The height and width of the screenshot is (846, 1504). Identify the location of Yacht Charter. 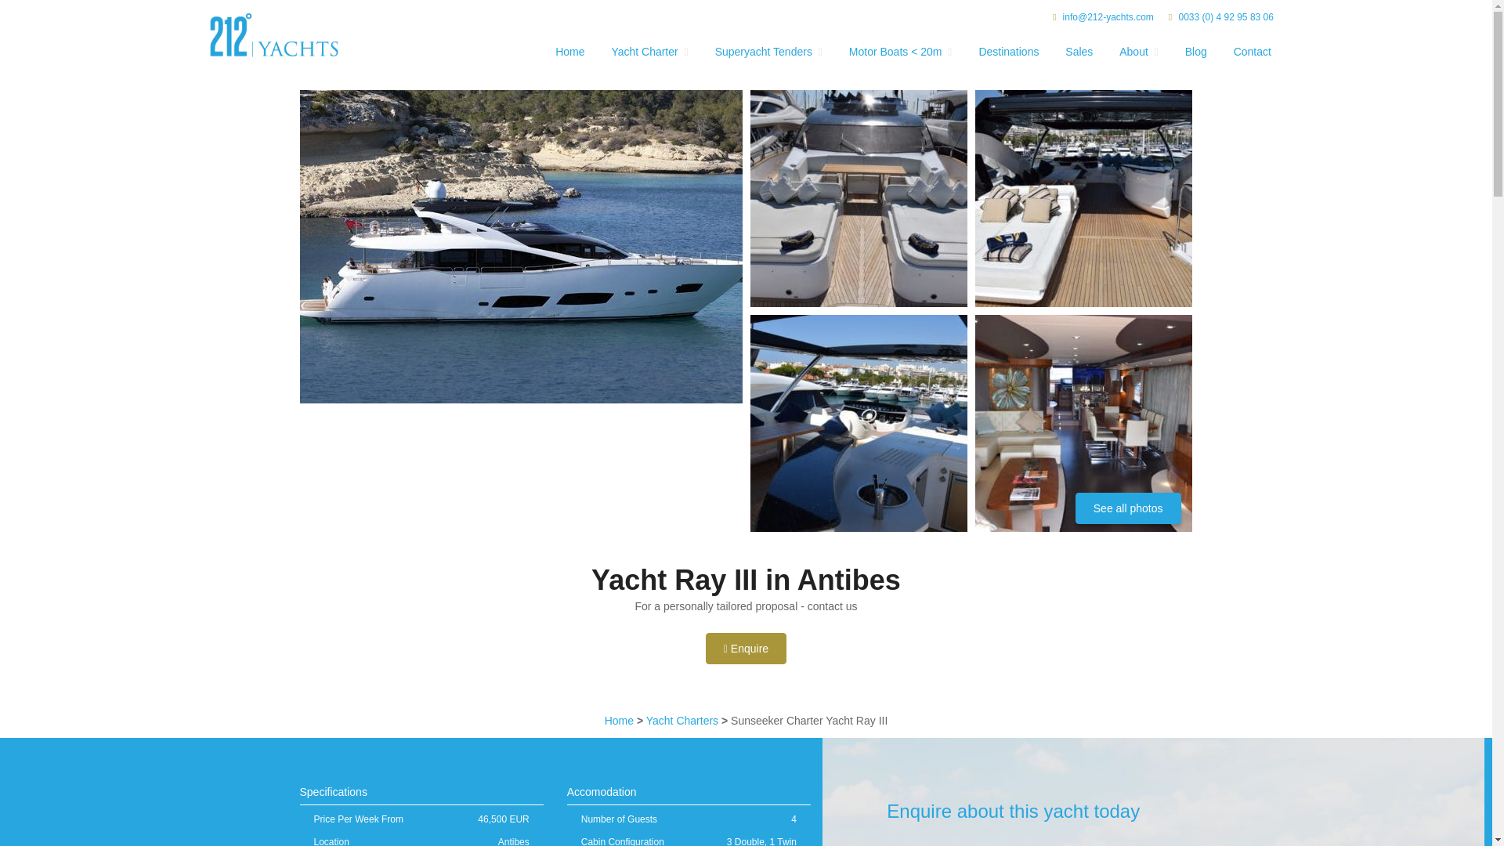
(644, 55).